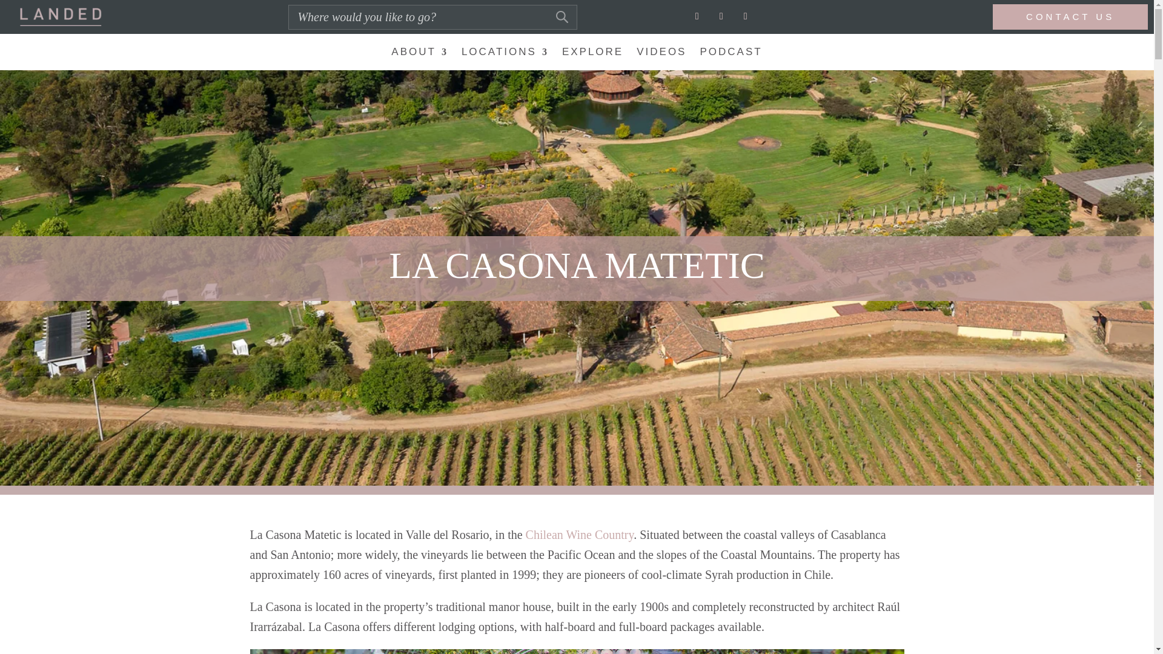  What do you see at coordinates (17, 12) in the screenshot?
I see `Search` at bounding box center [17, 12].